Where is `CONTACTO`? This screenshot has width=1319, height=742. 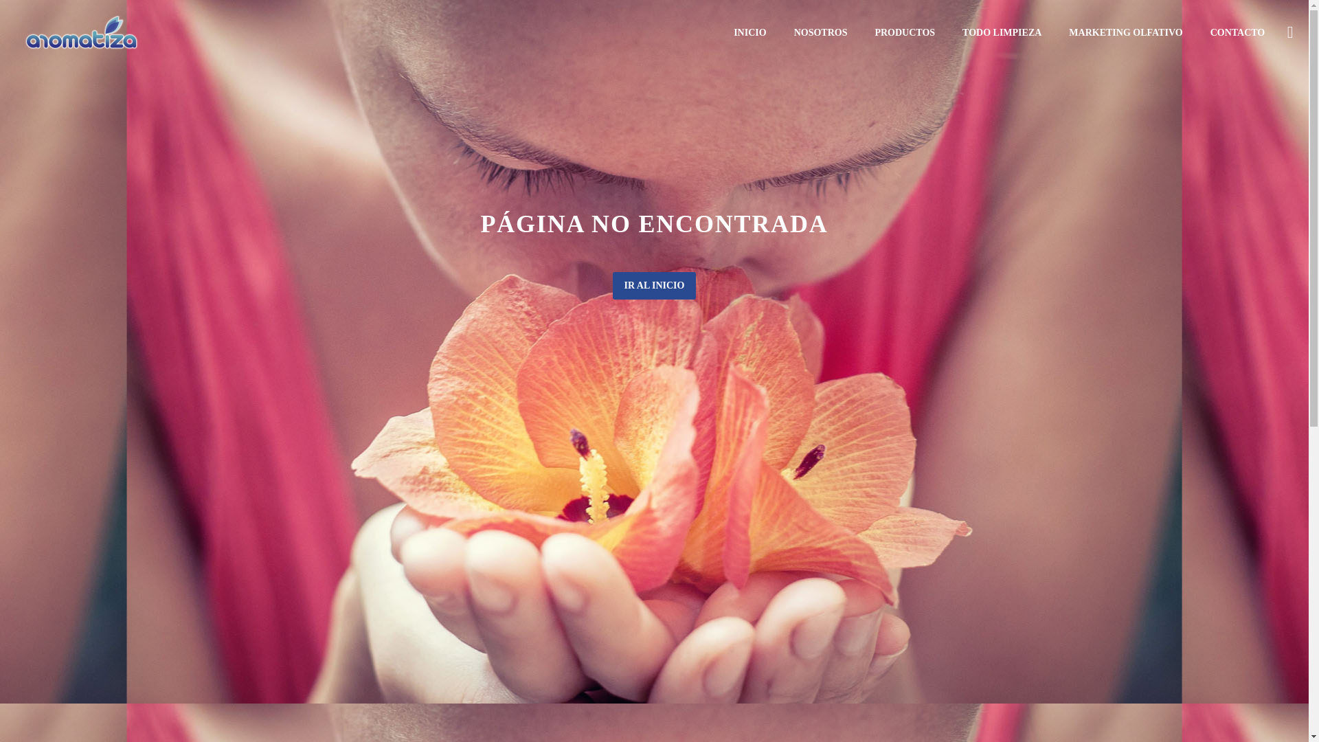 CONTACTO is located at coordinates (1238, 33).